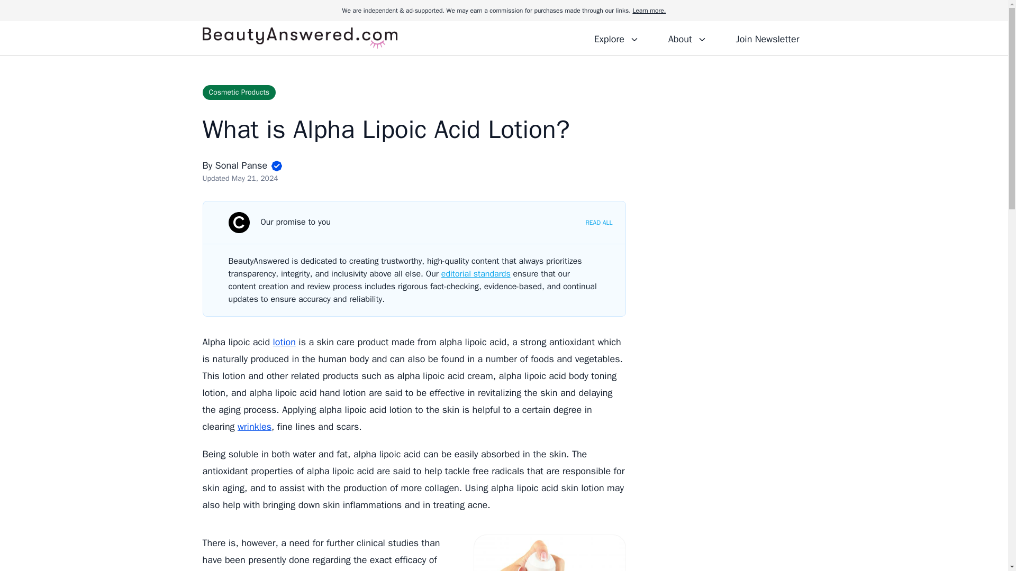 The image size is (1016, 571). What do you see at coordinates (687, 38) in the screenshot?
I see `About` at bounding box center [687, 38].